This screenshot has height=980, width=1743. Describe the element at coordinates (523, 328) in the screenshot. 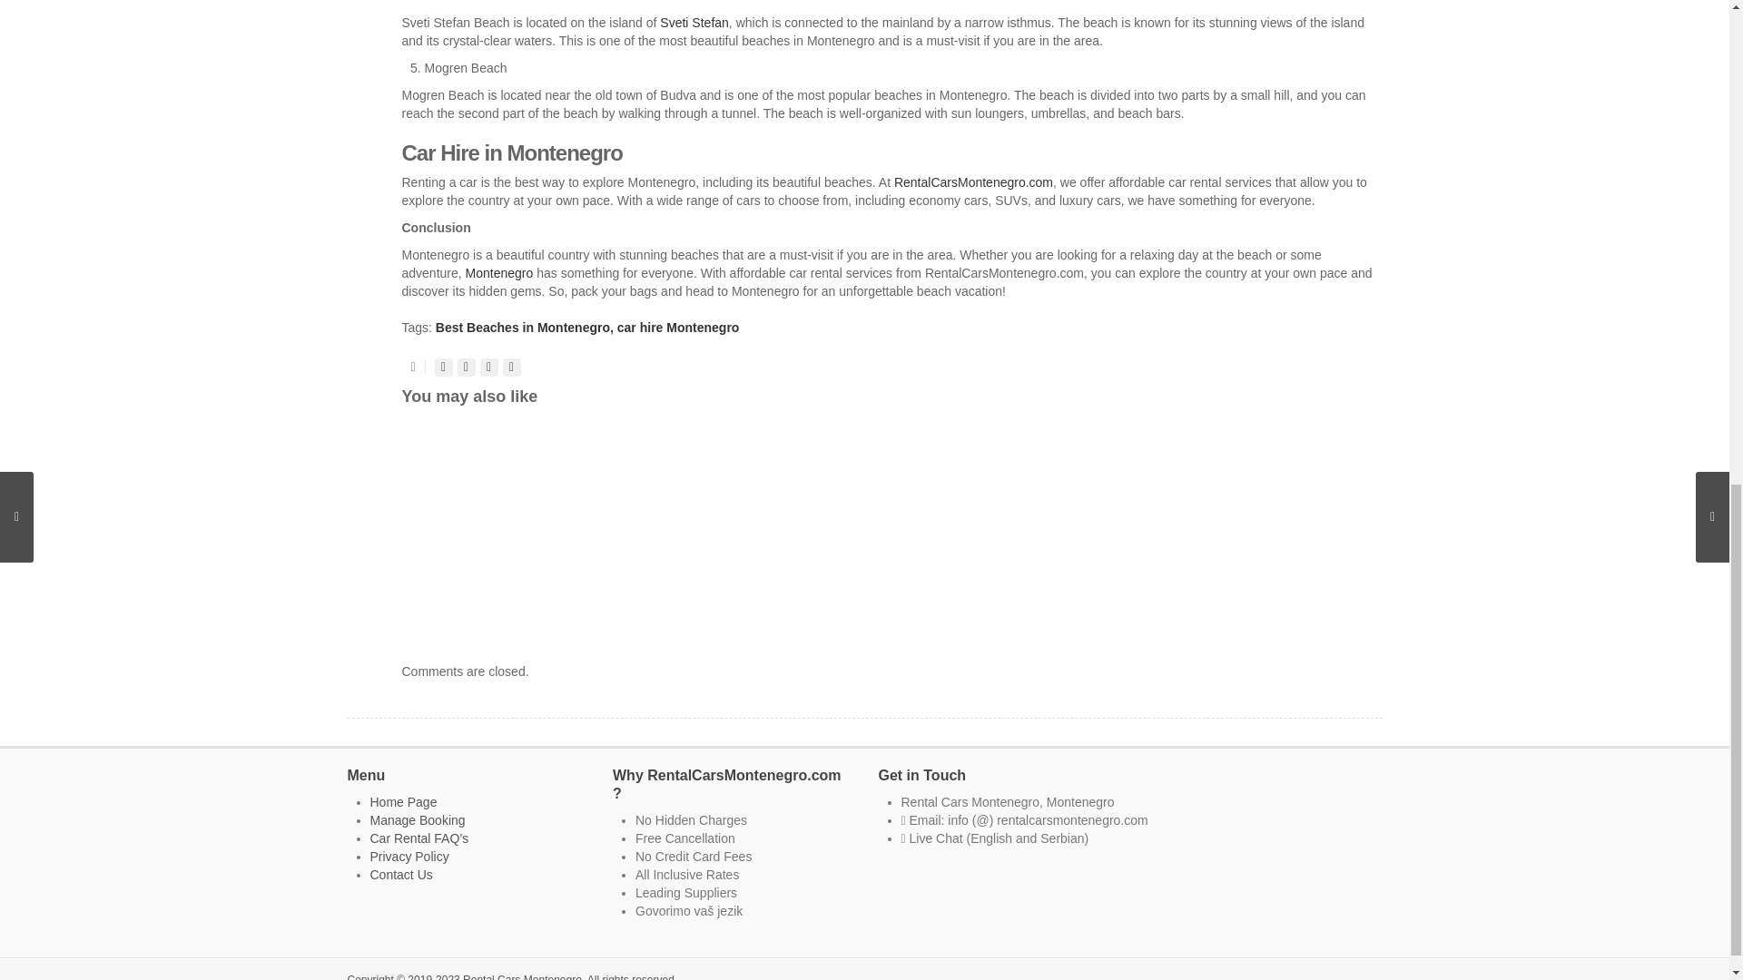

I see `Best Beaches in Montenegro` at that location.